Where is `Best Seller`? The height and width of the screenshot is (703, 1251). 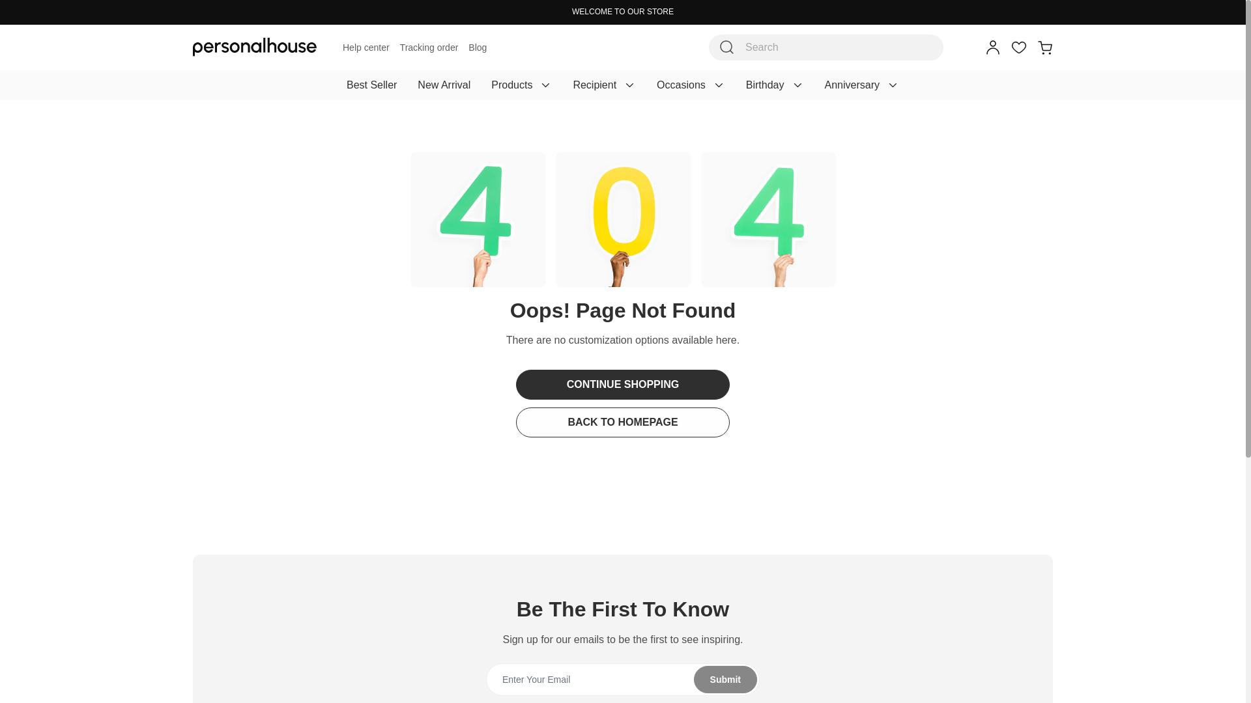 Best Seller is located at coordinates (371, 85).